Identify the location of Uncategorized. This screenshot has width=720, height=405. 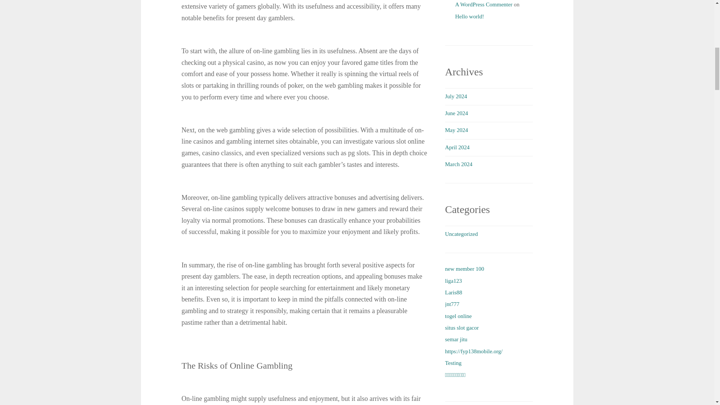
(461, 234).